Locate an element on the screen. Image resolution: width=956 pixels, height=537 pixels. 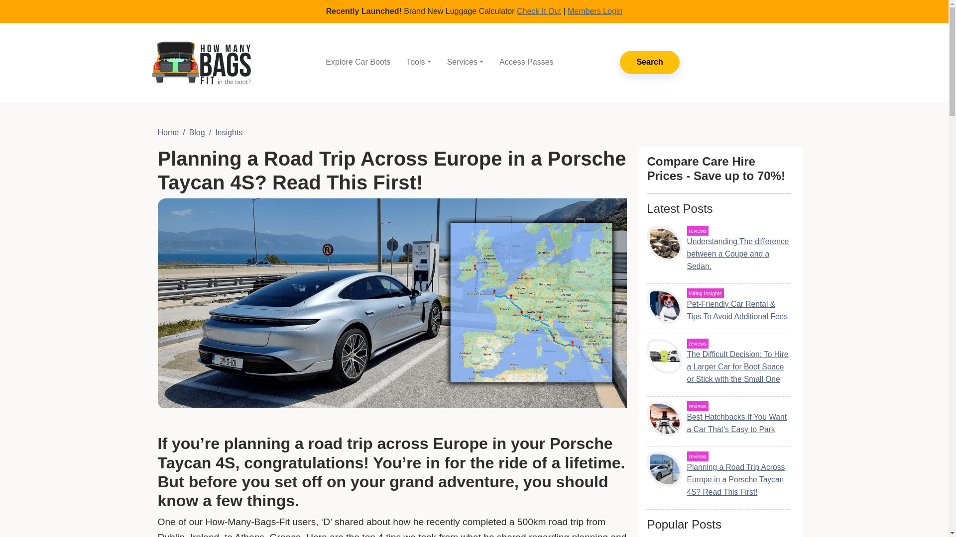
Explore Car Boots is located at coordinates (358, 62).